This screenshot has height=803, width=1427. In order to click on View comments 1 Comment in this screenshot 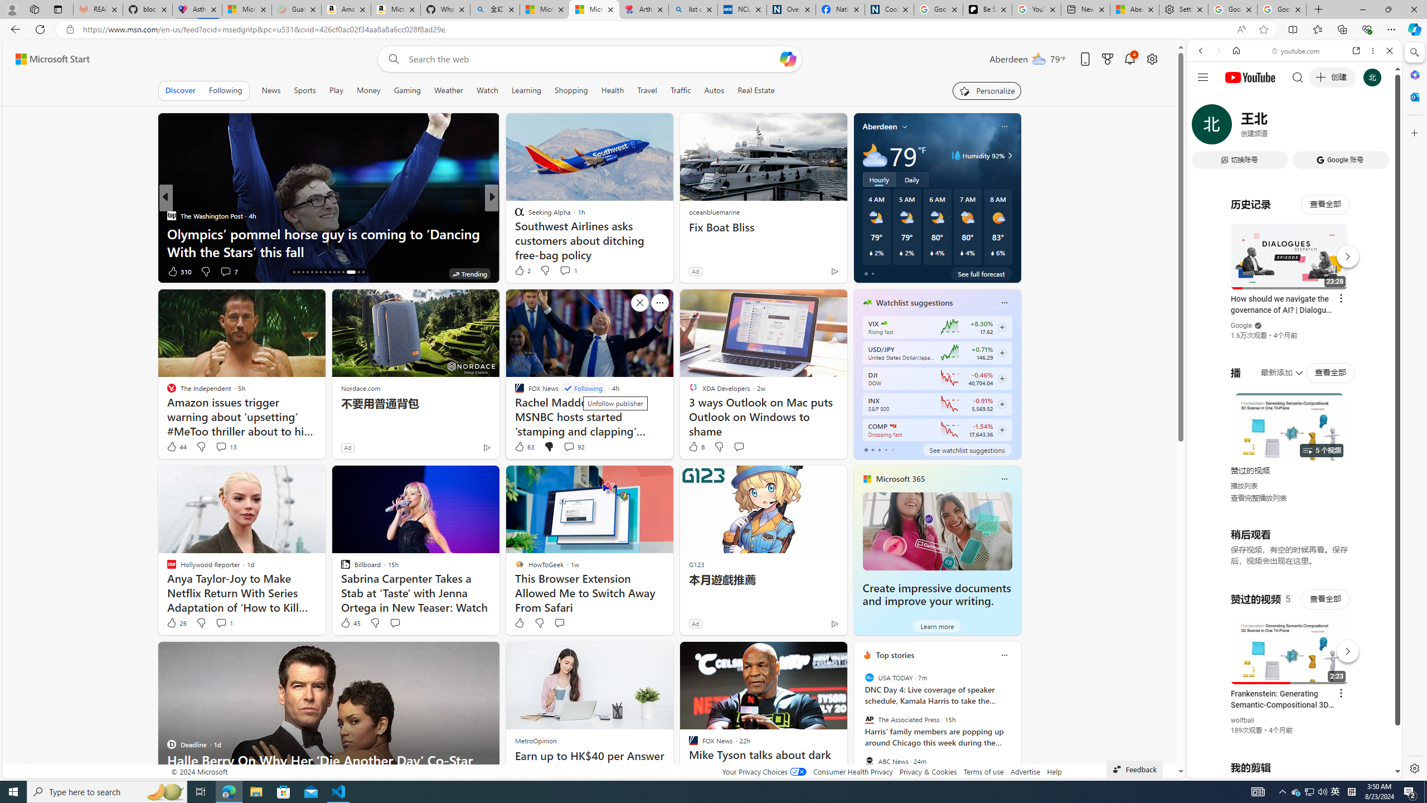, I will do `click(224, 622)`.